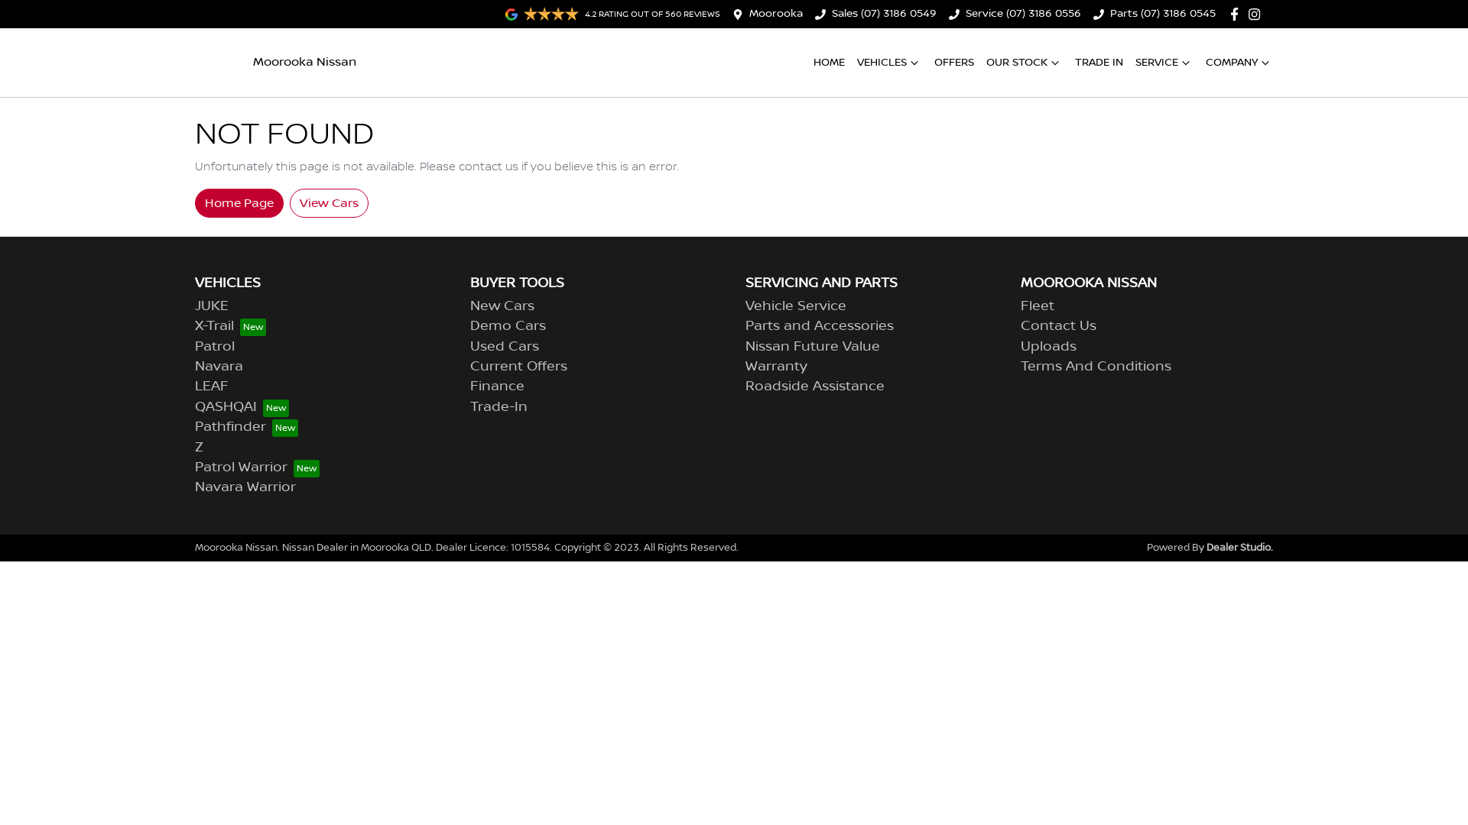 Image resolution: width=1468 pixels, height=825 pixels. What do you see at coordinates (813, 347) in the screenshot?
I see `Nissan Future Value` at bounding box center [813, 347].